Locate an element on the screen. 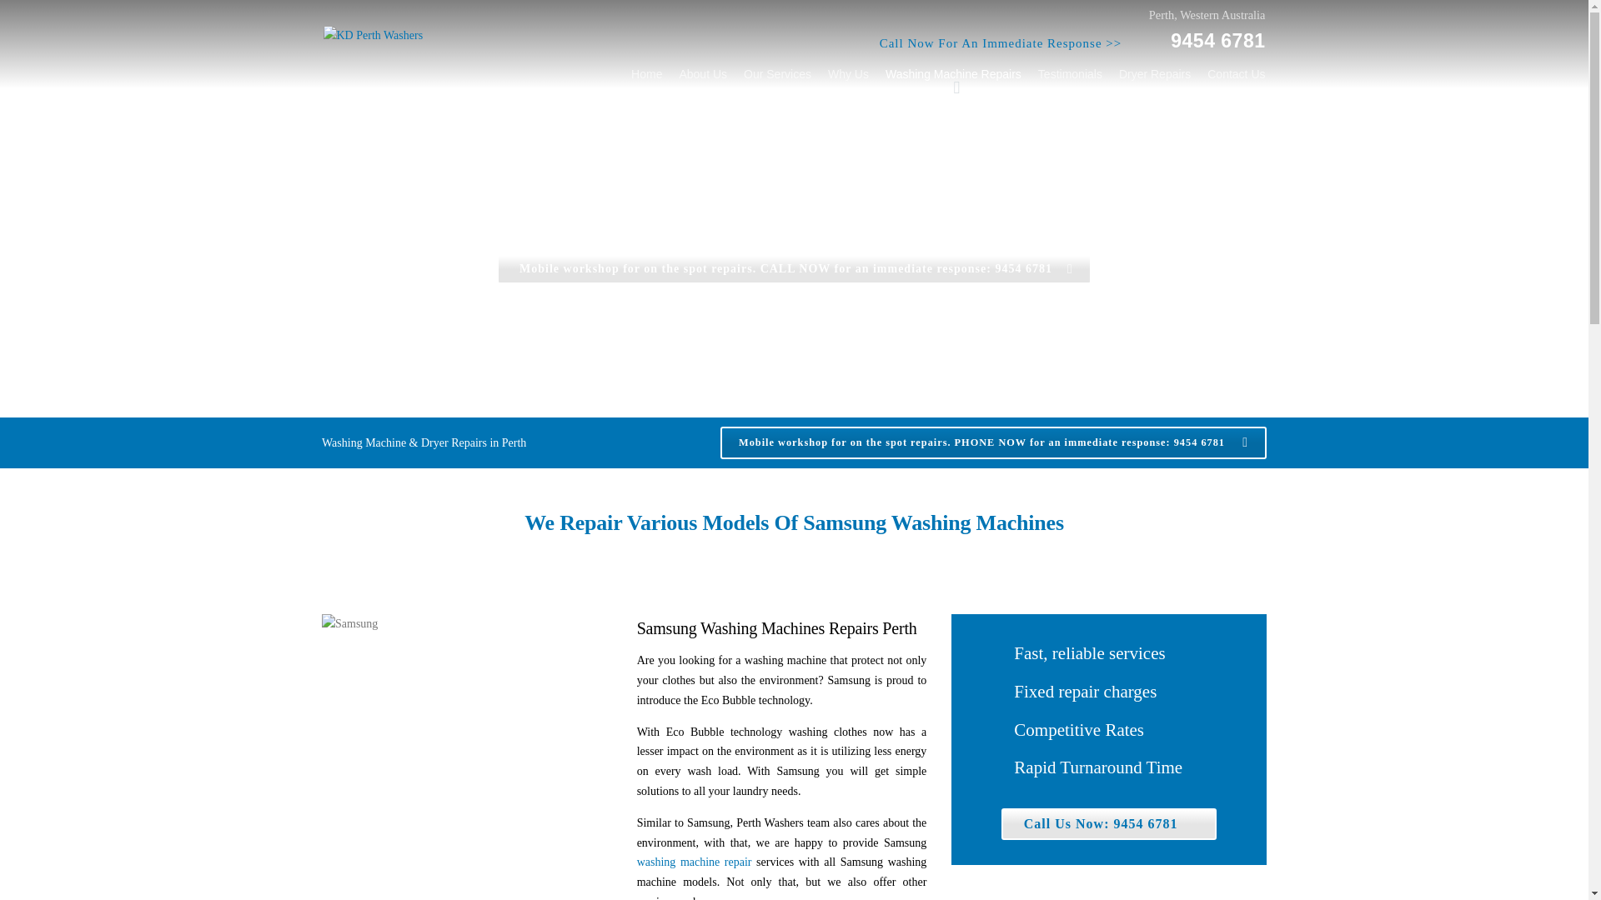  Call Us Now: 9454 6781 is located at coordinates (1109, 823).